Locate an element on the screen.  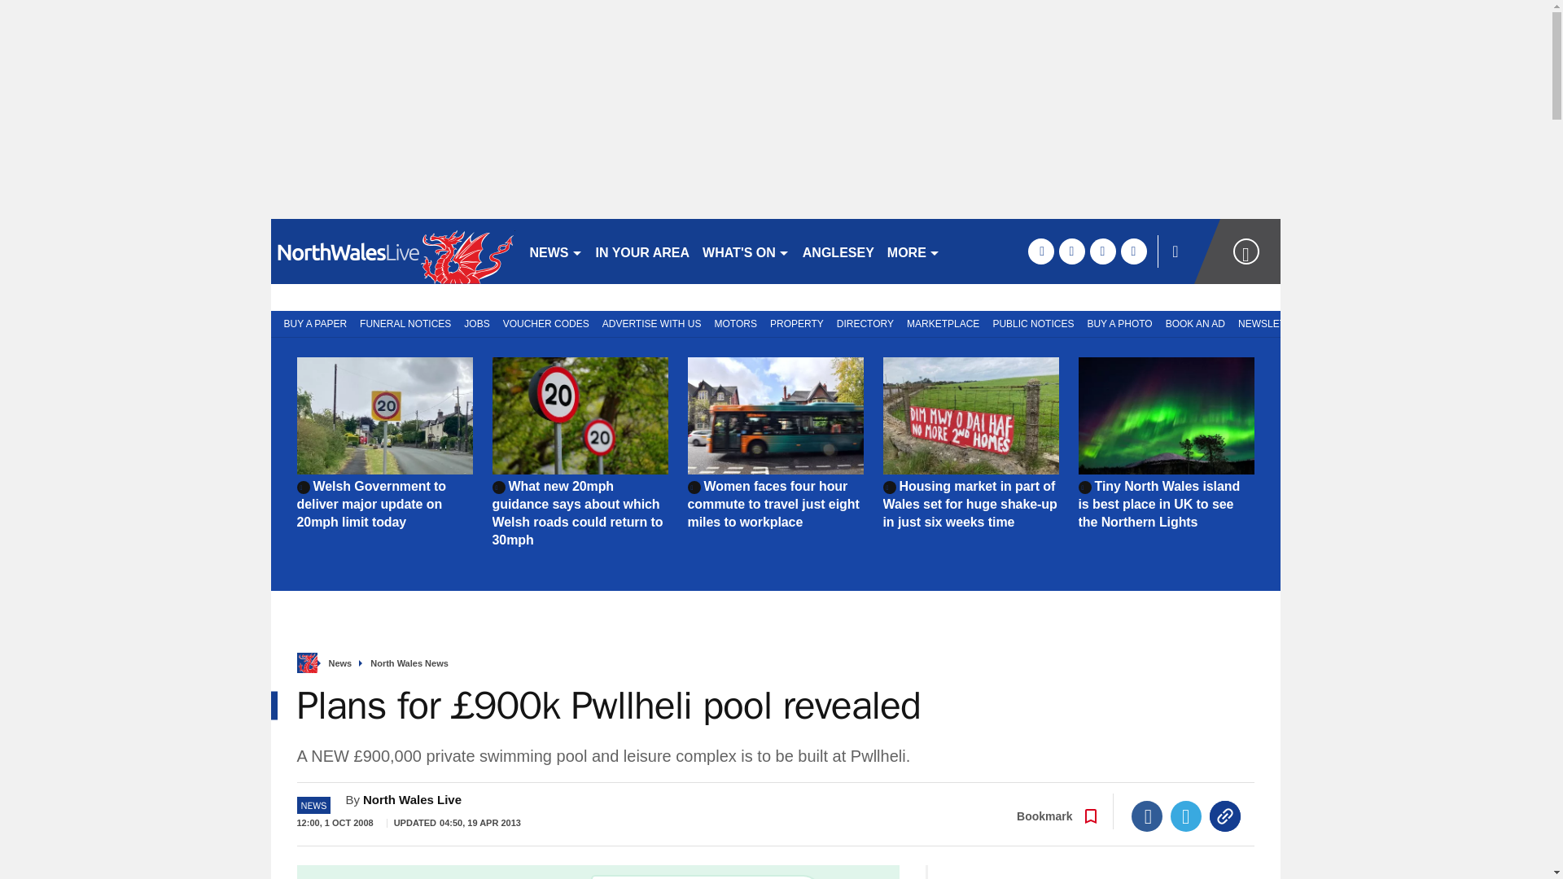
Facebook is located at coordinates (1147, 816).